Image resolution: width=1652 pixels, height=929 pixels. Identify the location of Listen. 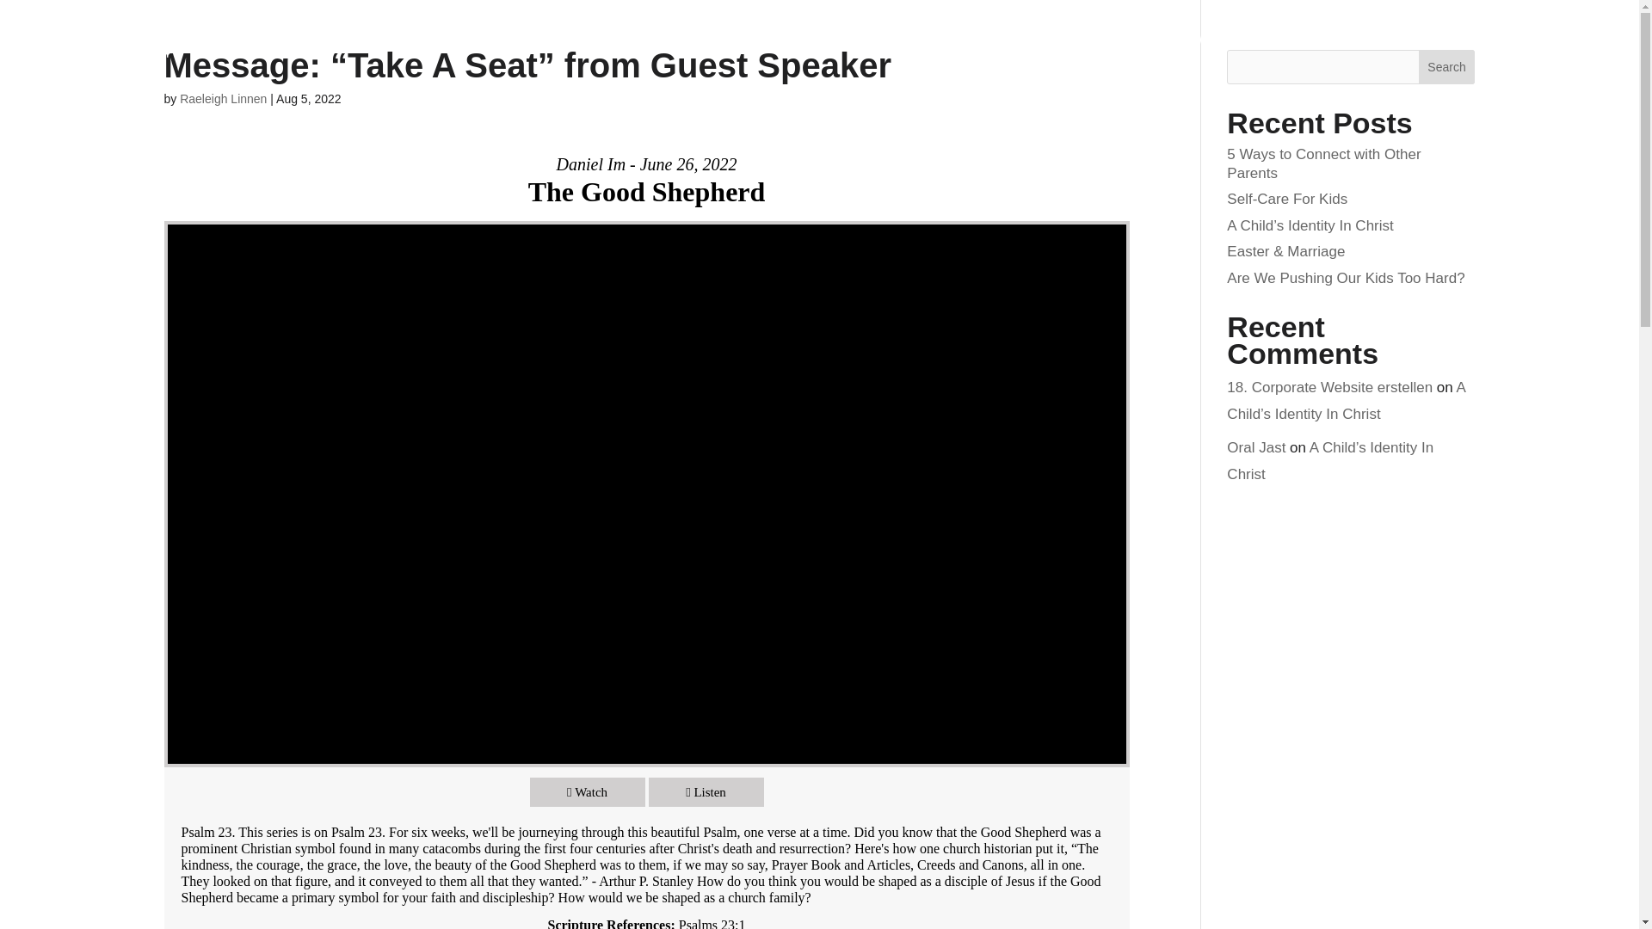
(706, 791).